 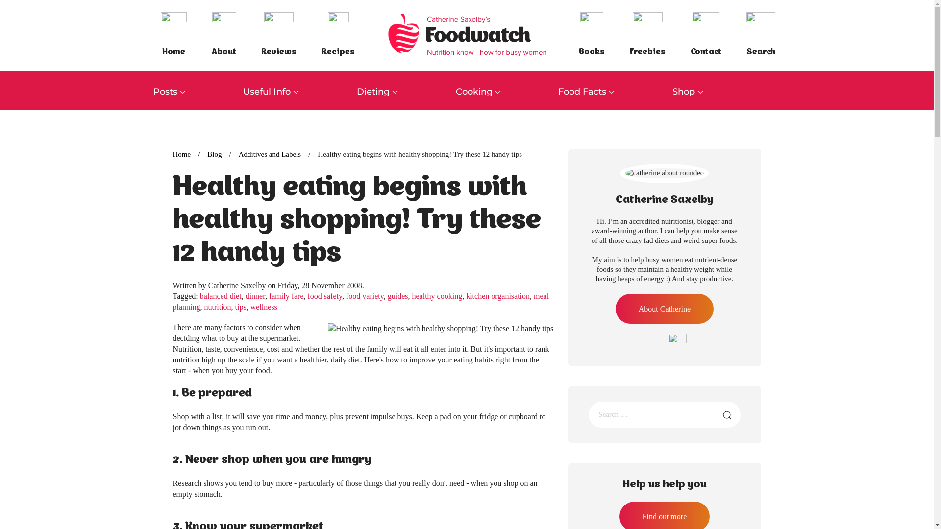 I want to click on Cooking, so click(x=507, y=92).